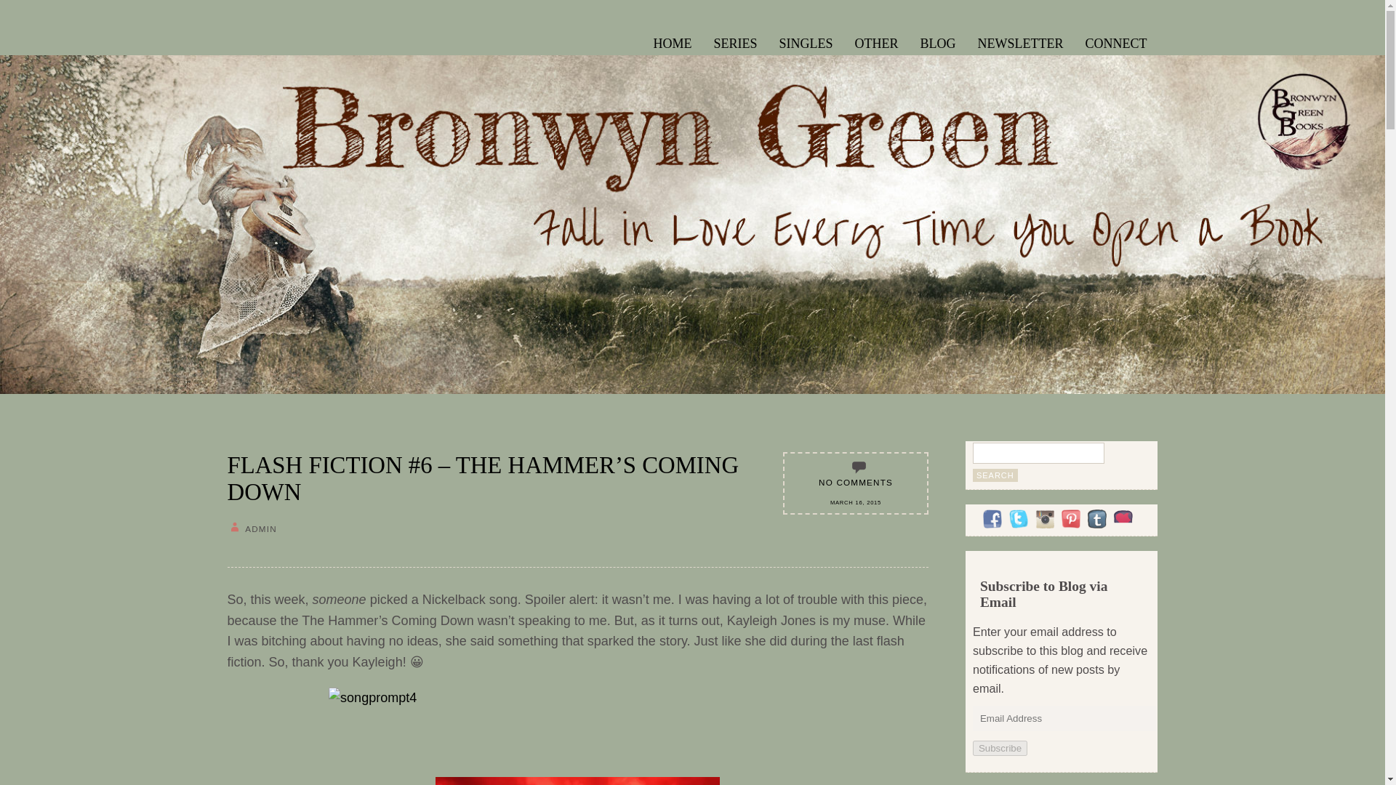 The height and width of the screenshot is (785, 1396). What do you see at coordinates (806, 41) in the screenshot?
I see `SINGLES` at bounding box center [806, 41].